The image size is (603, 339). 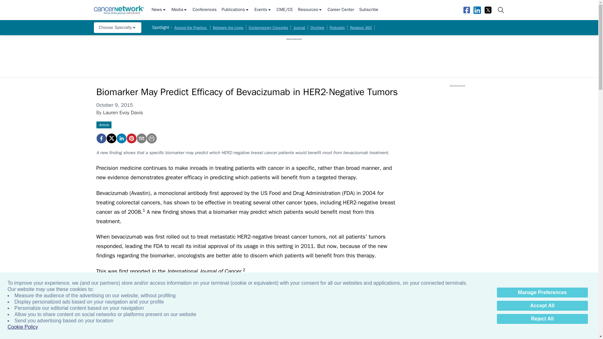 What do you see at coordinates (179, 10) in the screenshot?
I see `Media` at bounding box center [179, 10].